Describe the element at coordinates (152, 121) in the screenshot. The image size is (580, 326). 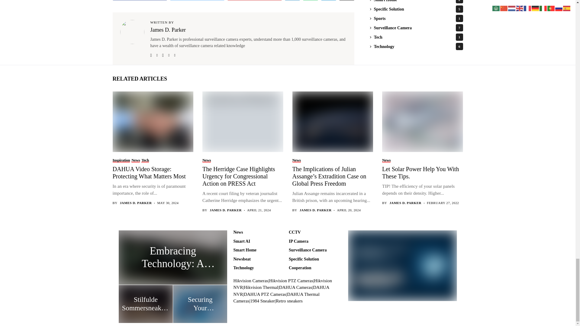
I see `DAHUA Video Storage: Protecting What Matters Most` at that location.